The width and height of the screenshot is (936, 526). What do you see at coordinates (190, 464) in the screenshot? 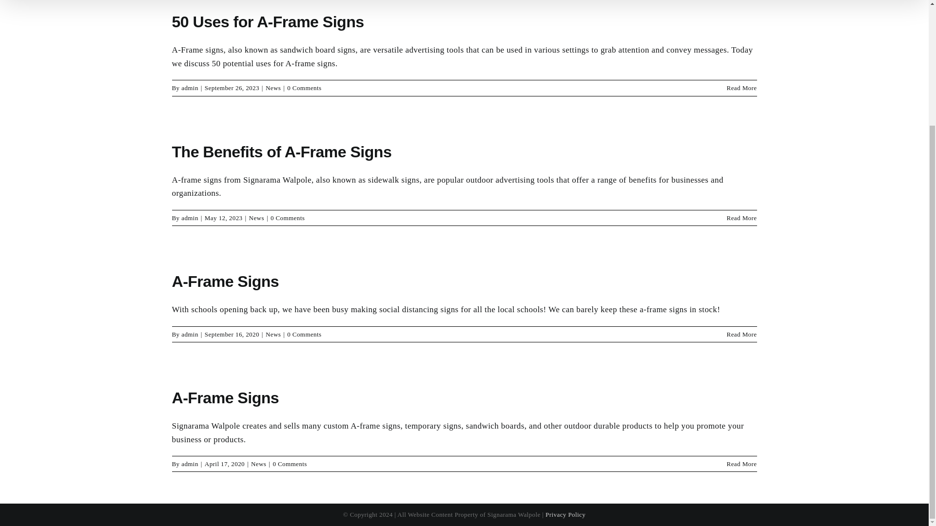
I see `Posts by admin` at bounding box center [190, 464].